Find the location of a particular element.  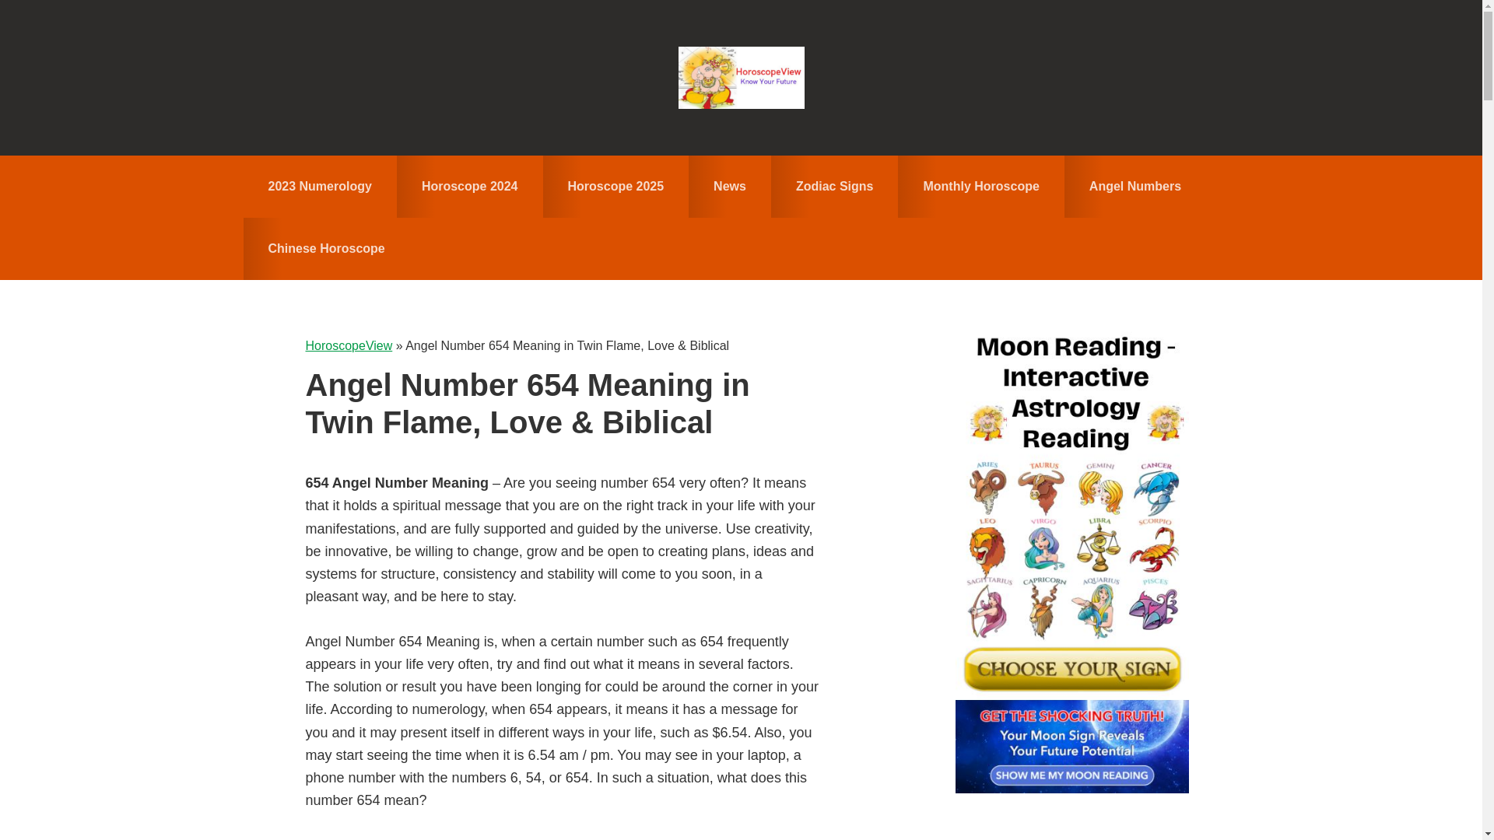

Zodiac Signs is located at coordinates (834, 186).